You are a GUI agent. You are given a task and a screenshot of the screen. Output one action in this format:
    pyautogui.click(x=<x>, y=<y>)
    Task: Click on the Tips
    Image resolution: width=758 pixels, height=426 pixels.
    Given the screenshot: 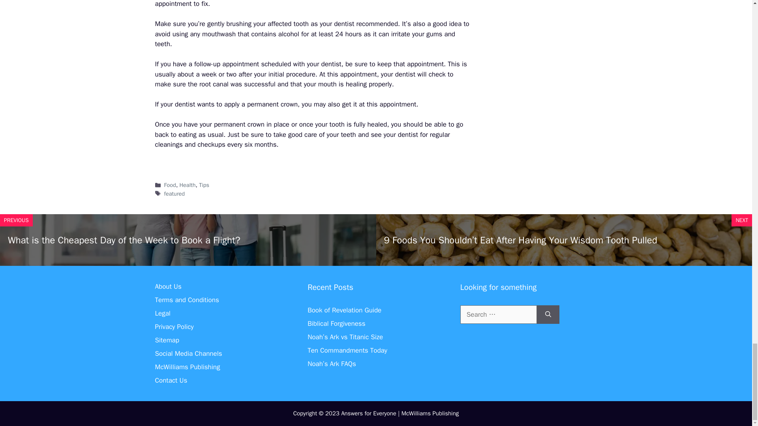 What is the action you would take?
    pyautogui.click(x=204, y=185)
    